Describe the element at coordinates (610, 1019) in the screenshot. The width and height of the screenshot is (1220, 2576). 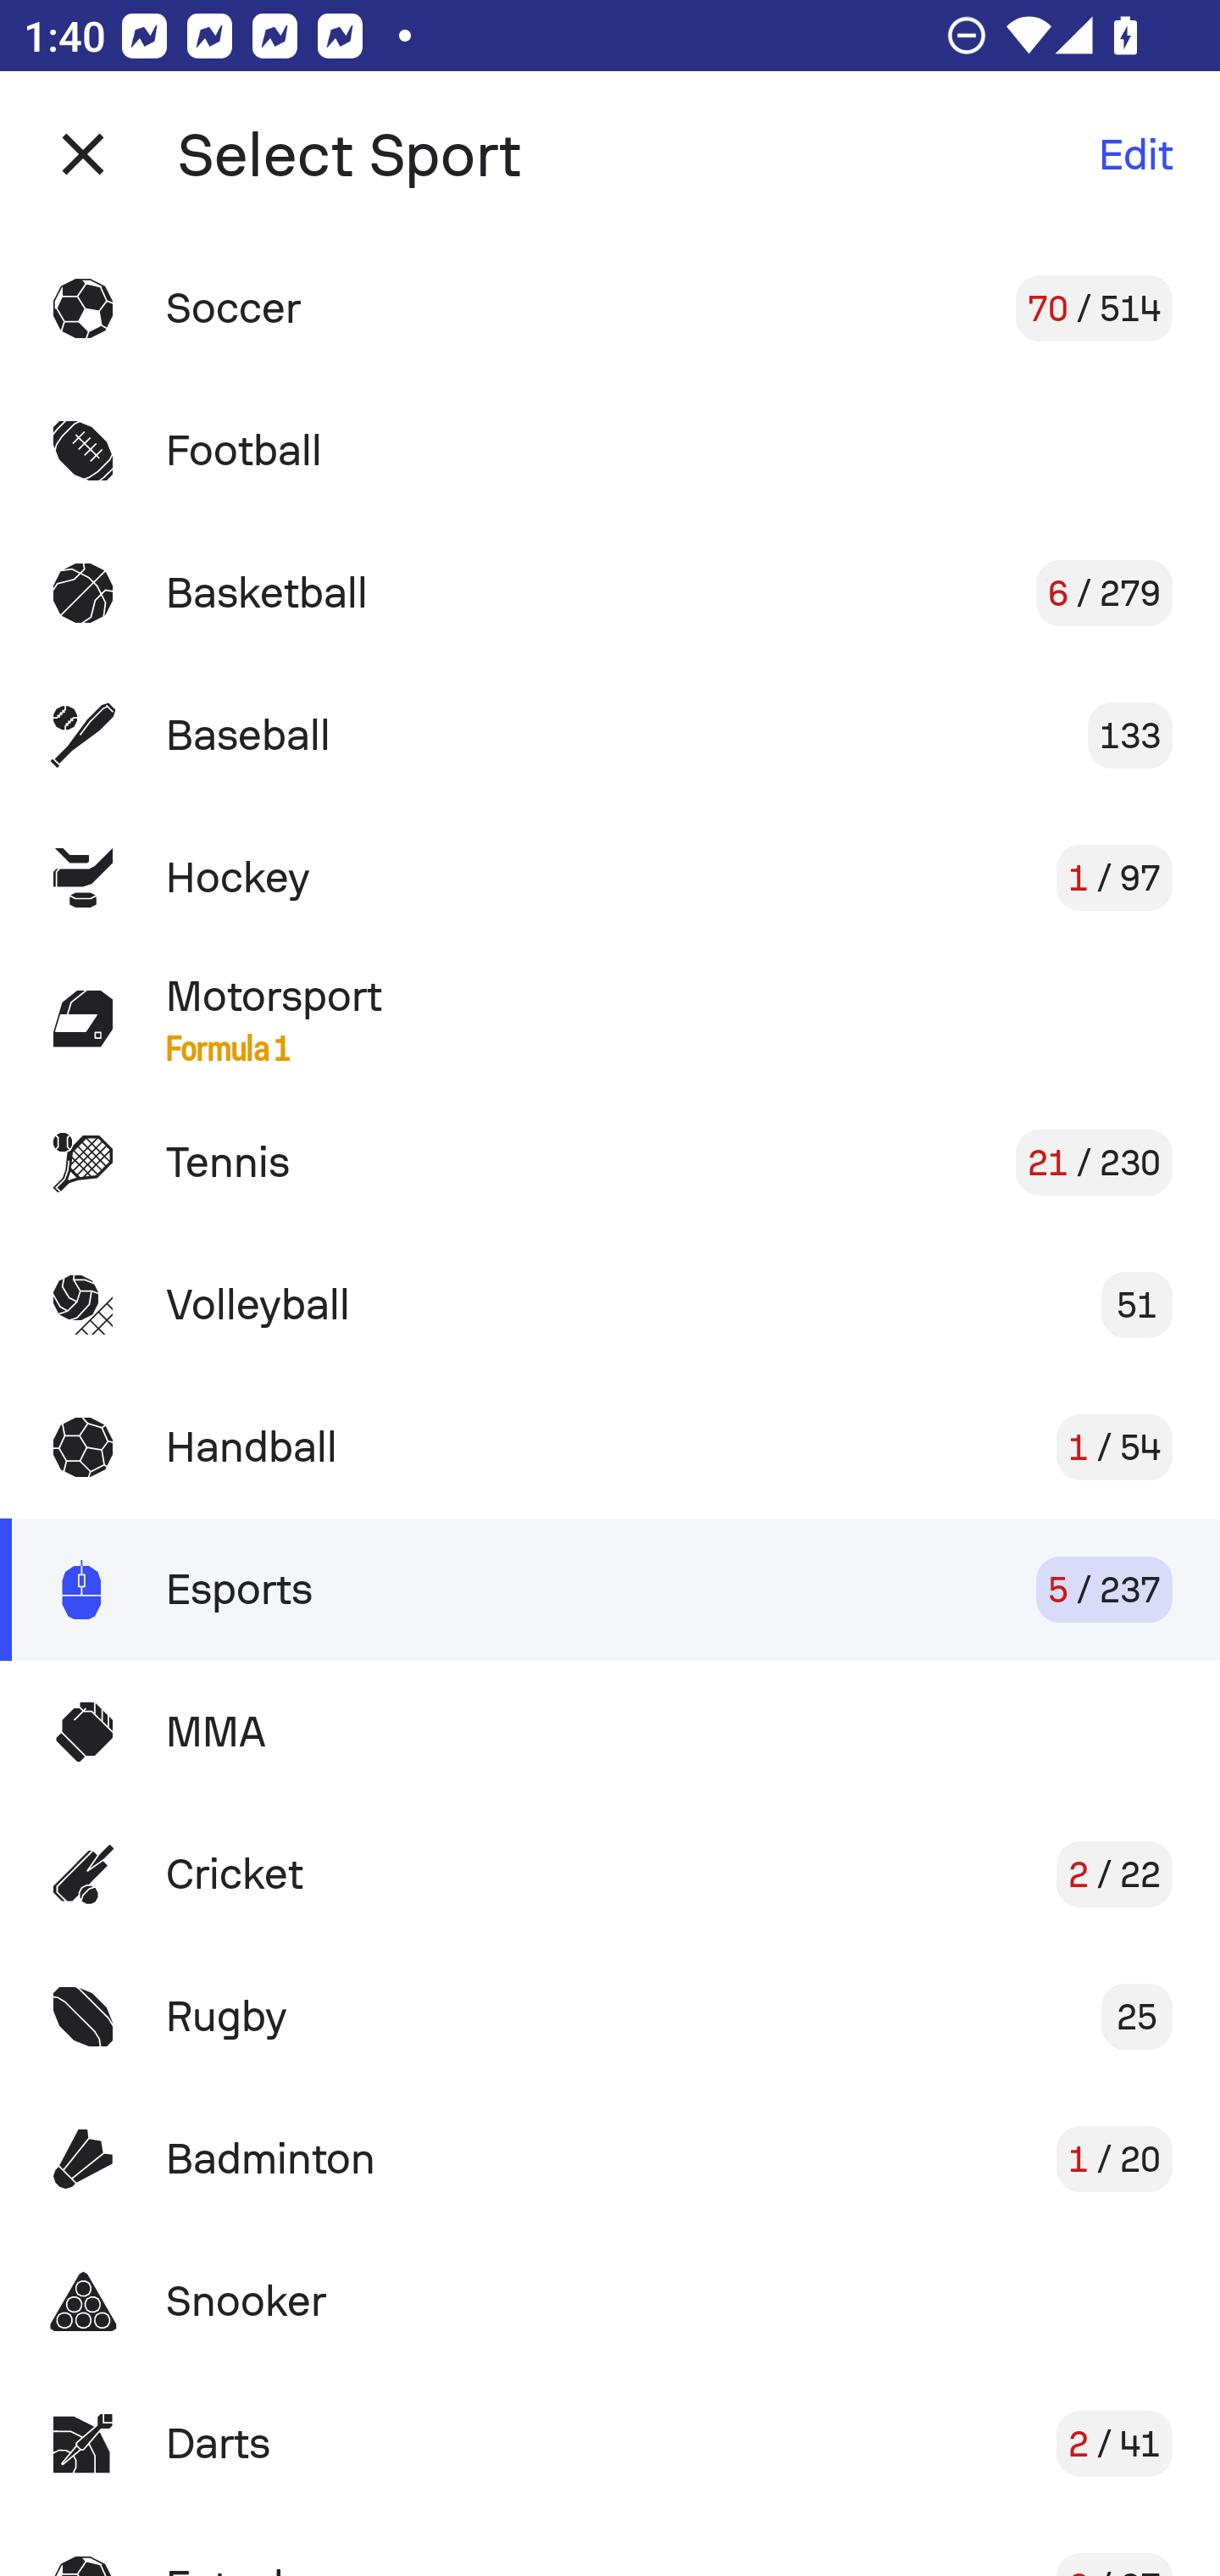
I see `Motorsport Formula 1` at that location.